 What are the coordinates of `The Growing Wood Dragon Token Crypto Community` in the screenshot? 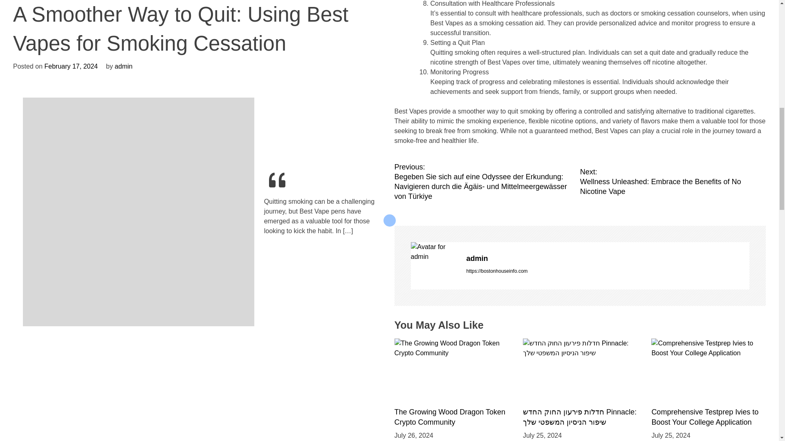 It's located at (450, 417).